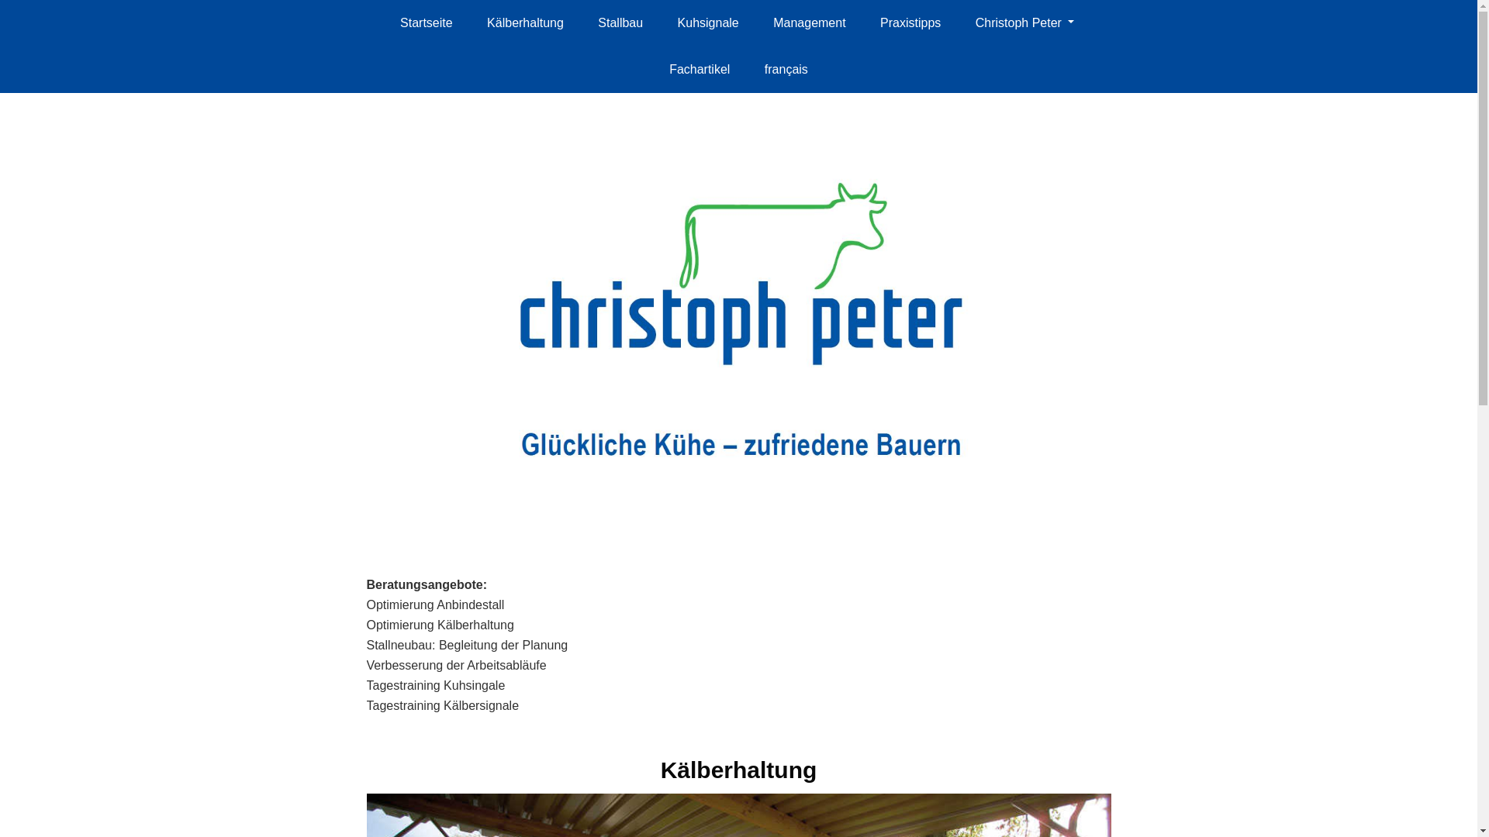 The height and width of the screenshot is (837, 1489). What do you see at coordinates (810, 23) in the screenshot?
I see `Management` at bounding box center [810, 23].